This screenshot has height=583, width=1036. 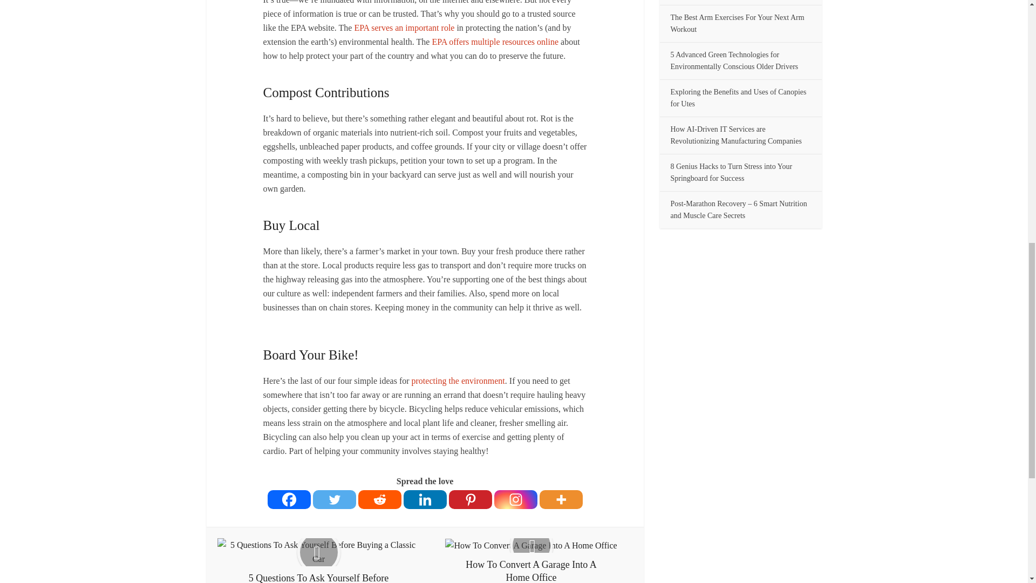 I want to click on How To Convert A Garage Into A Home Office, so click(x=531, y=560).